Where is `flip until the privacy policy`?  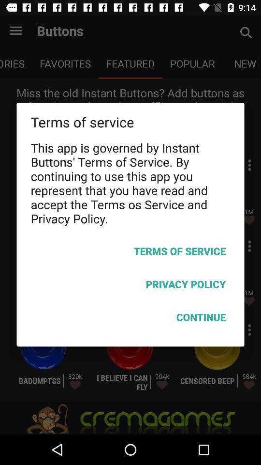
flip until the privacy policy is located at coordinates (130, 286).